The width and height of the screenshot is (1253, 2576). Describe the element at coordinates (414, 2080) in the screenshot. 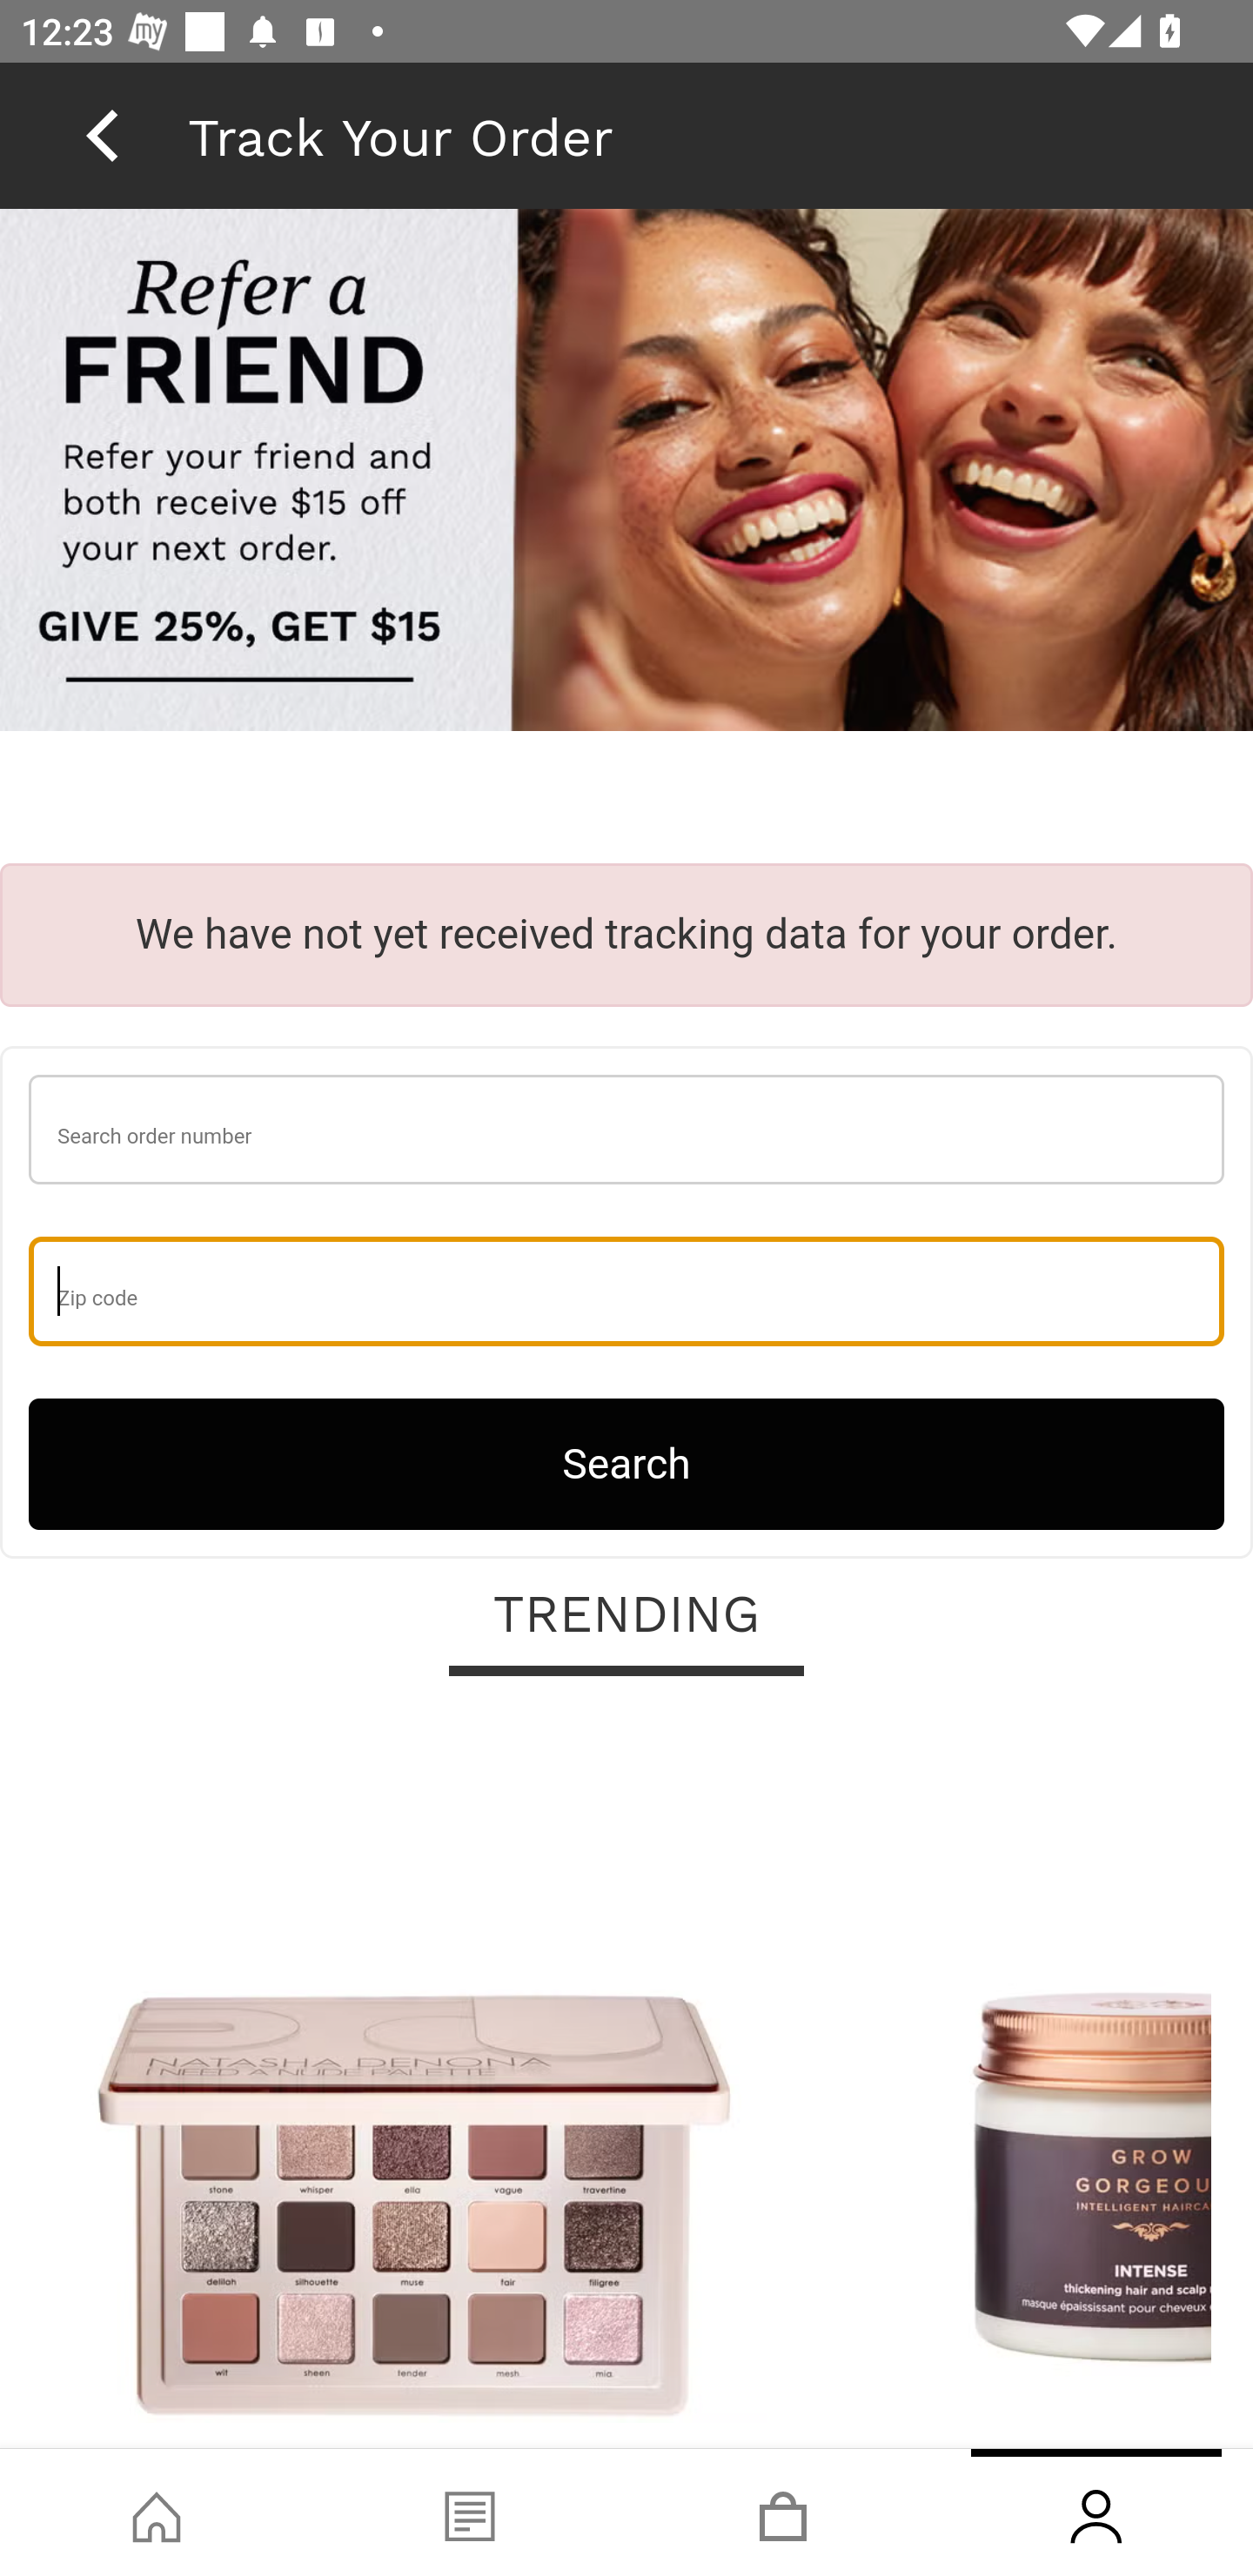

I see `Natasha Denona I Need A Nude Palette` at that location.